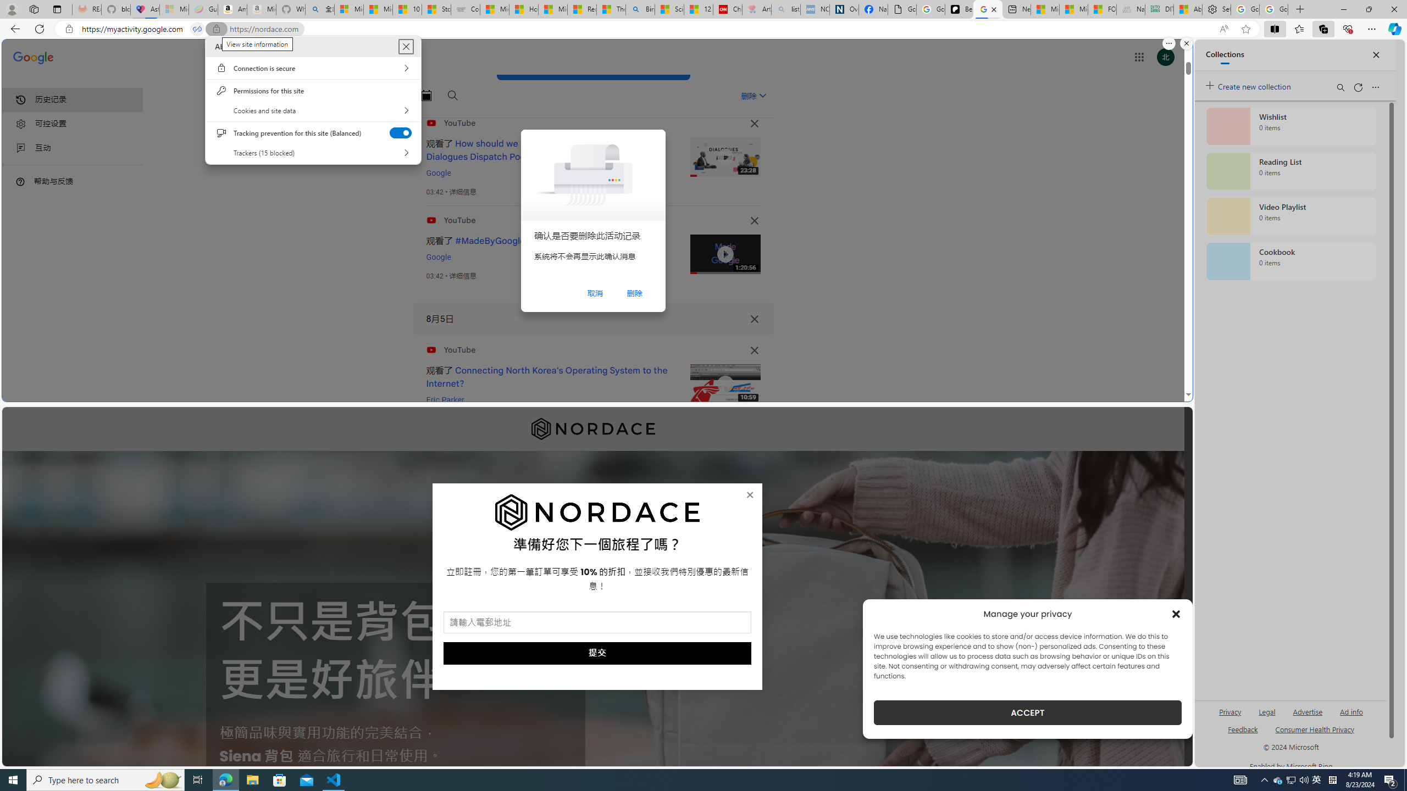 The image size is (1407, 791). I want to click on Aberdeen, Hong Kong SAR hourly forecast | Microsoft Weather, so click(1188, 9).